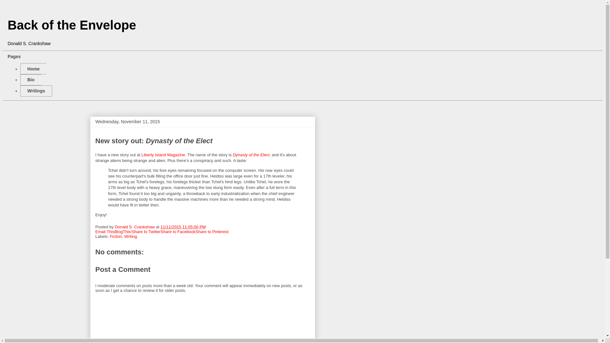 This screenshot has width=610, height=343. Describe the element at coordinates (212, 232) in the screenshot. I see `Share to Pinterest` at that location.